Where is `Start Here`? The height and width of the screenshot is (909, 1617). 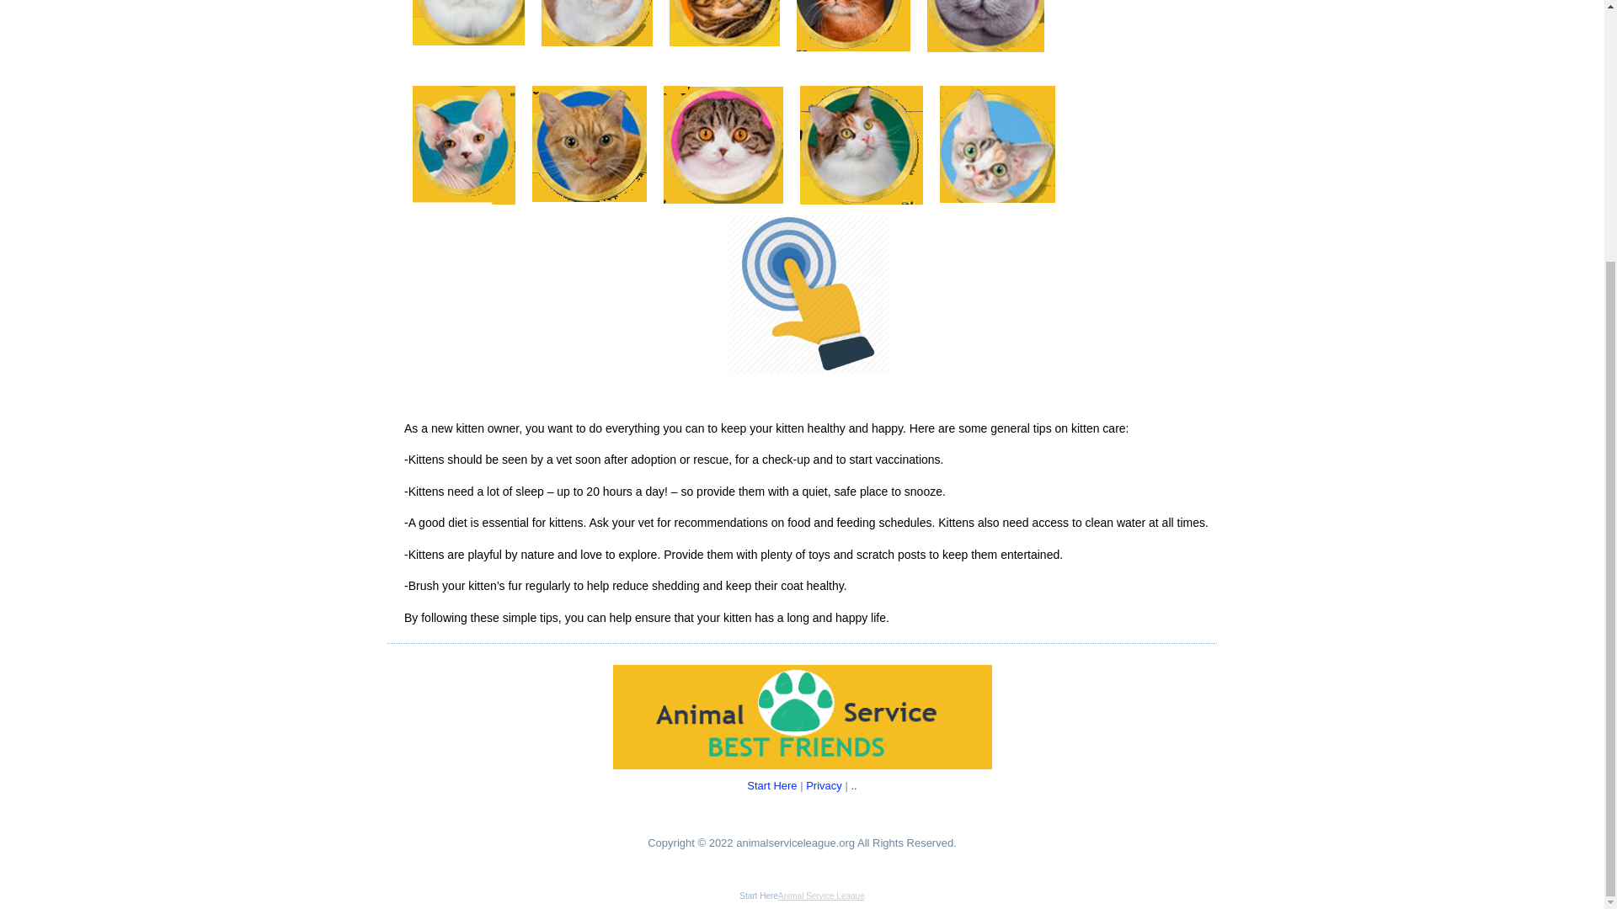 Start Here is located at coordinates (771, 784).